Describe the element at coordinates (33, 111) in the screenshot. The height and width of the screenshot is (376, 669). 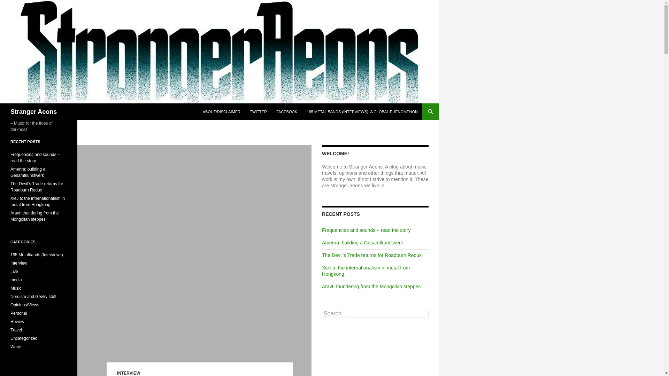
I see `Stranger Aeons` at that location.